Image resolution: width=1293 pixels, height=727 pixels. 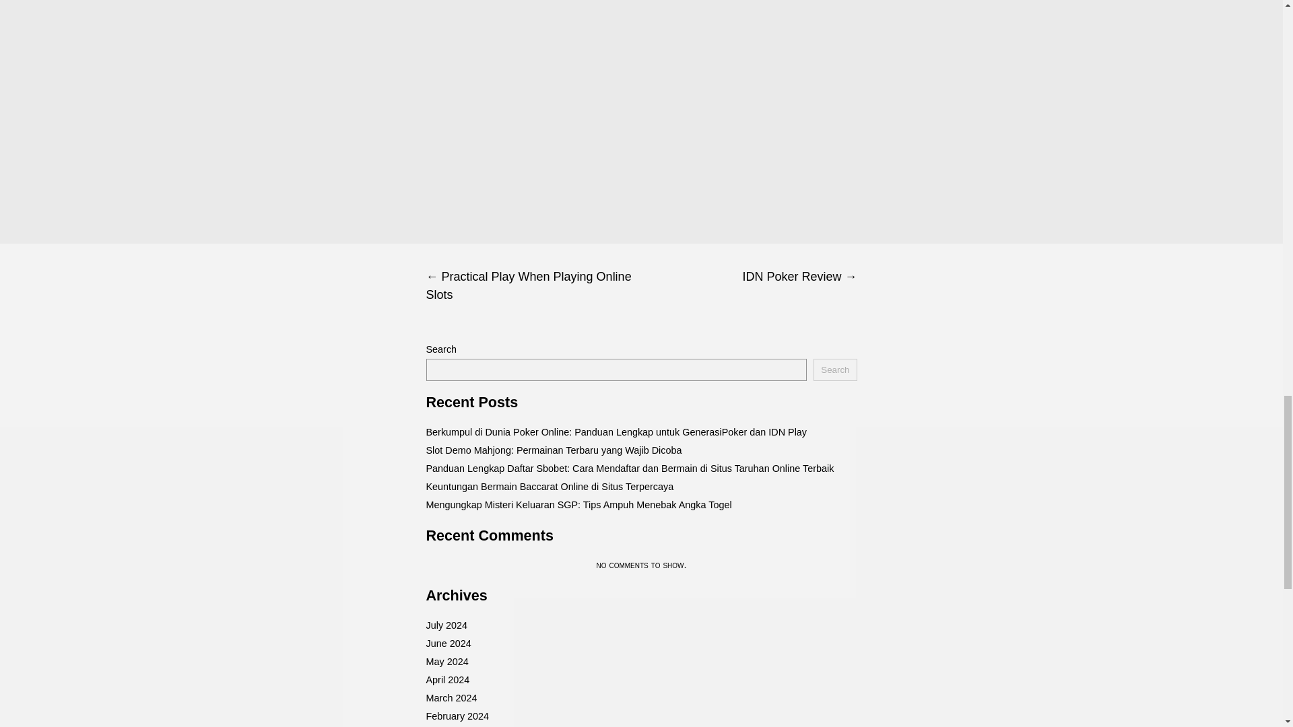 I want to click on Search, so click(x=834, y=370).